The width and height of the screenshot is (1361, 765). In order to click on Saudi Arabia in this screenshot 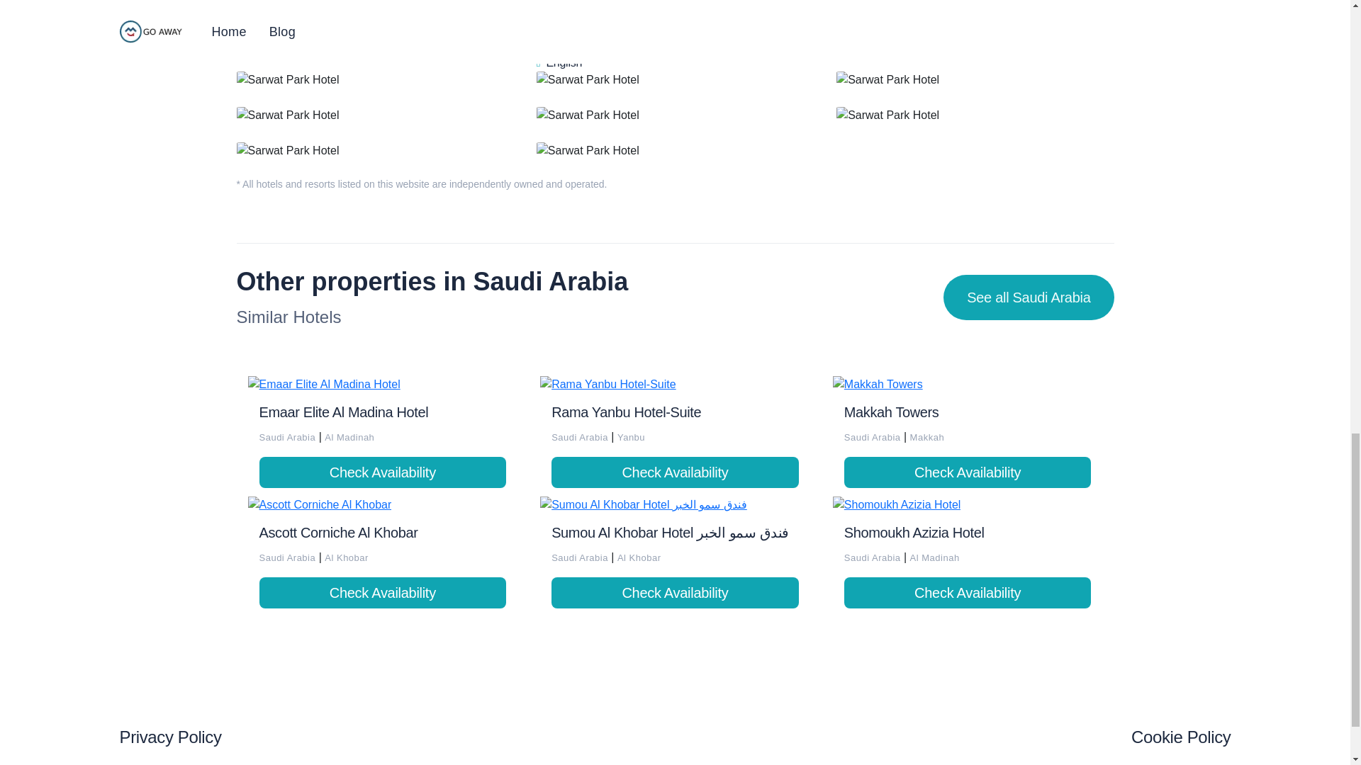, I will do `click(289, 557)`.